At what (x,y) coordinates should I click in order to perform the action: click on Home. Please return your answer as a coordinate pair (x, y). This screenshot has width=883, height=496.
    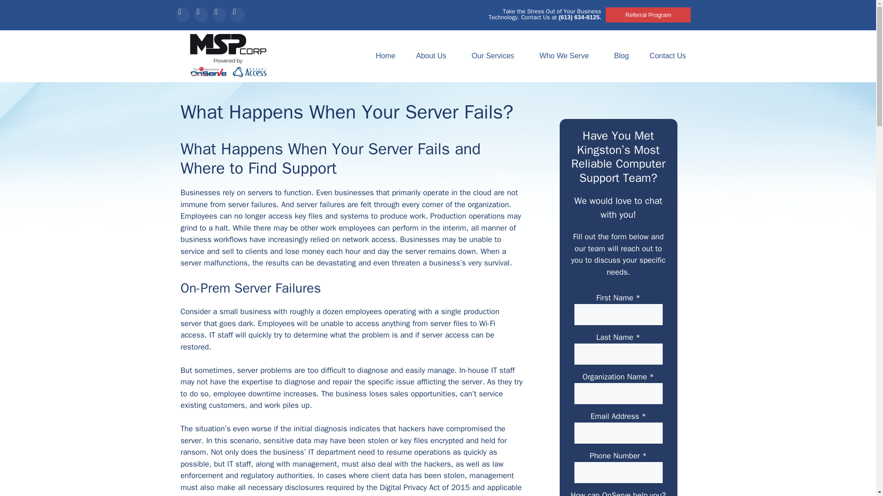
    Looking at the image, I should click on (385, 56).